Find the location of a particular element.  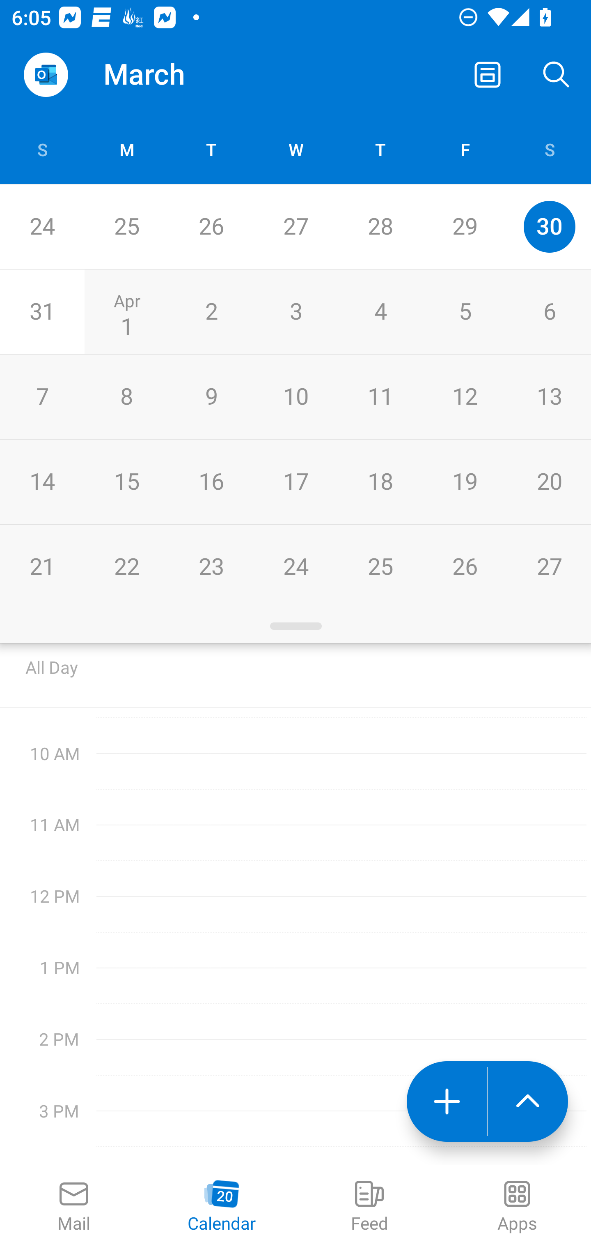

6 Saturday, April 6 is located at coordinates (549, 312).